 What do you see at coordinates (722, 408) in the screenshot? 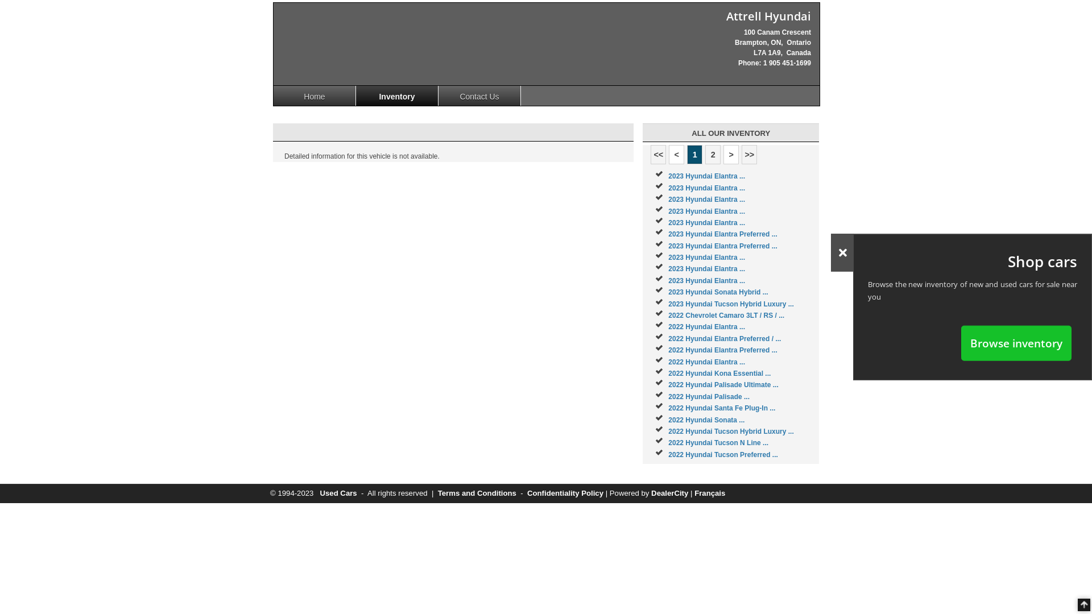
I see `2022 Hyundai Santa Fe Plug-In ...` at bounding box center [722, 408].